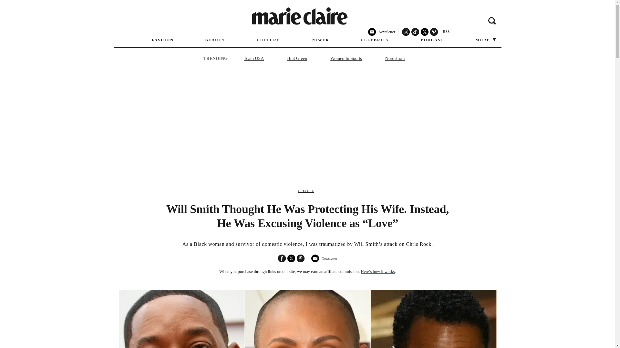 The width and height of the screenshot is (620, 348). I want to click on POWER, so click(320, 40).